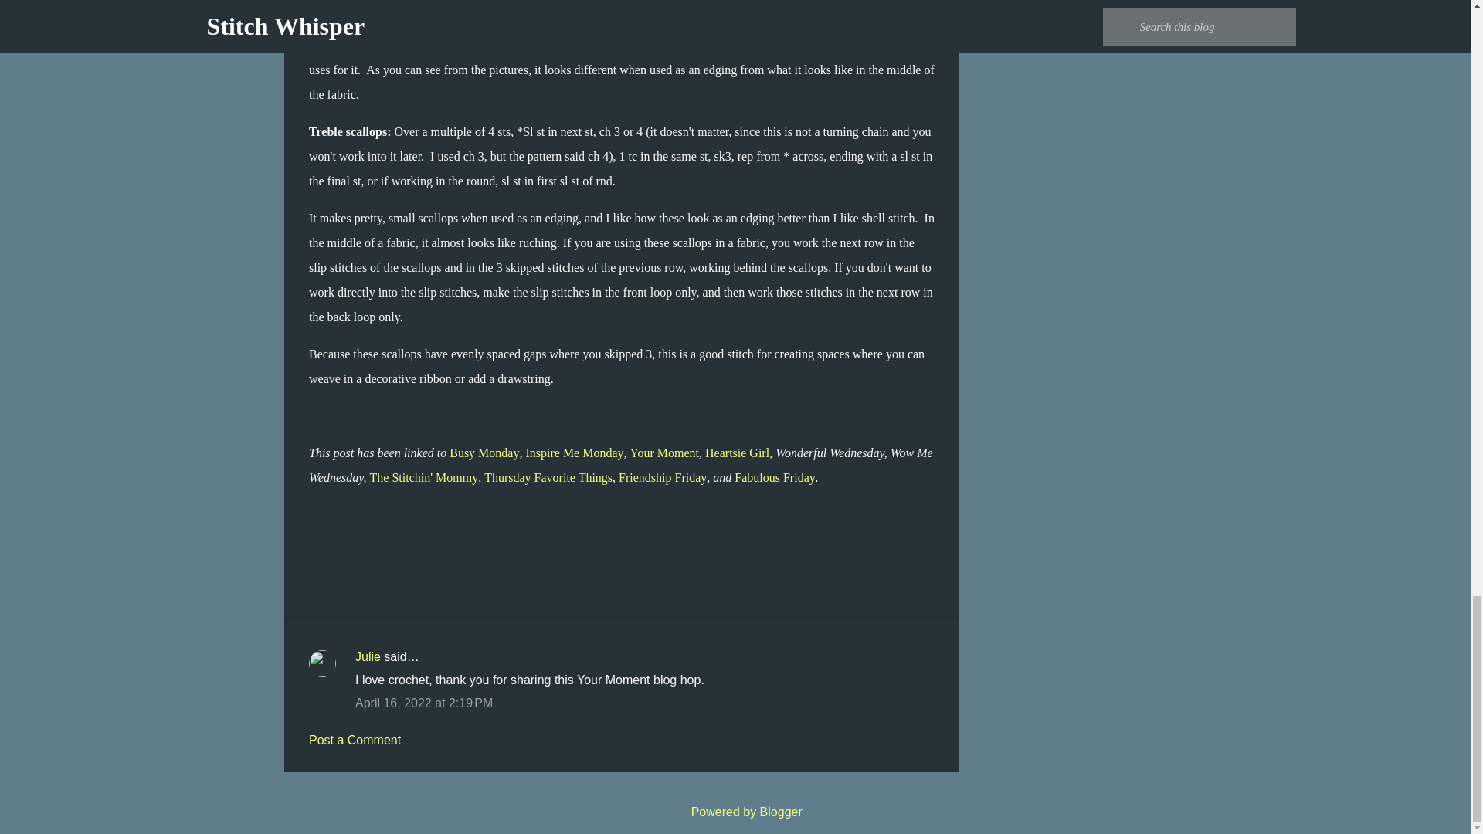  What do you see at coordinates (573, 453) in the screenshot?
I see `Inspire Me Monday` at bounding box center [573, 453].